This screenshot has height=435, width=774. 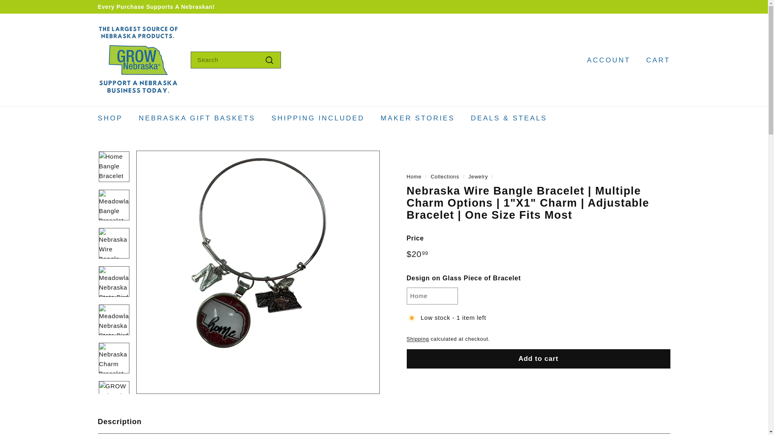 What do you see at coordinates (652, 6) in the screenshot?
I see `BuyNebraska.com on YouTube` at bounding box center [652, 6].